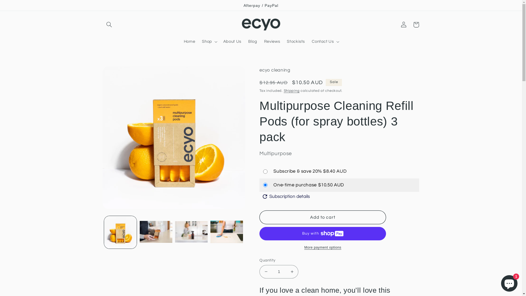  I want to click on Stockists, so click(296, 42).